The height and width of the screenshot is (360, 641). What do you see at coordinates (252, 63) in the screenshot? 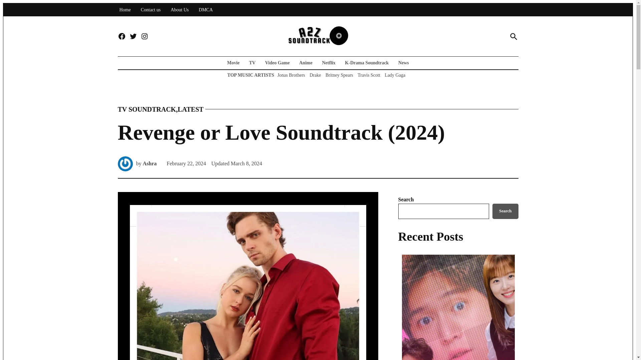
I see `TV` at bounding box center [252, 63].